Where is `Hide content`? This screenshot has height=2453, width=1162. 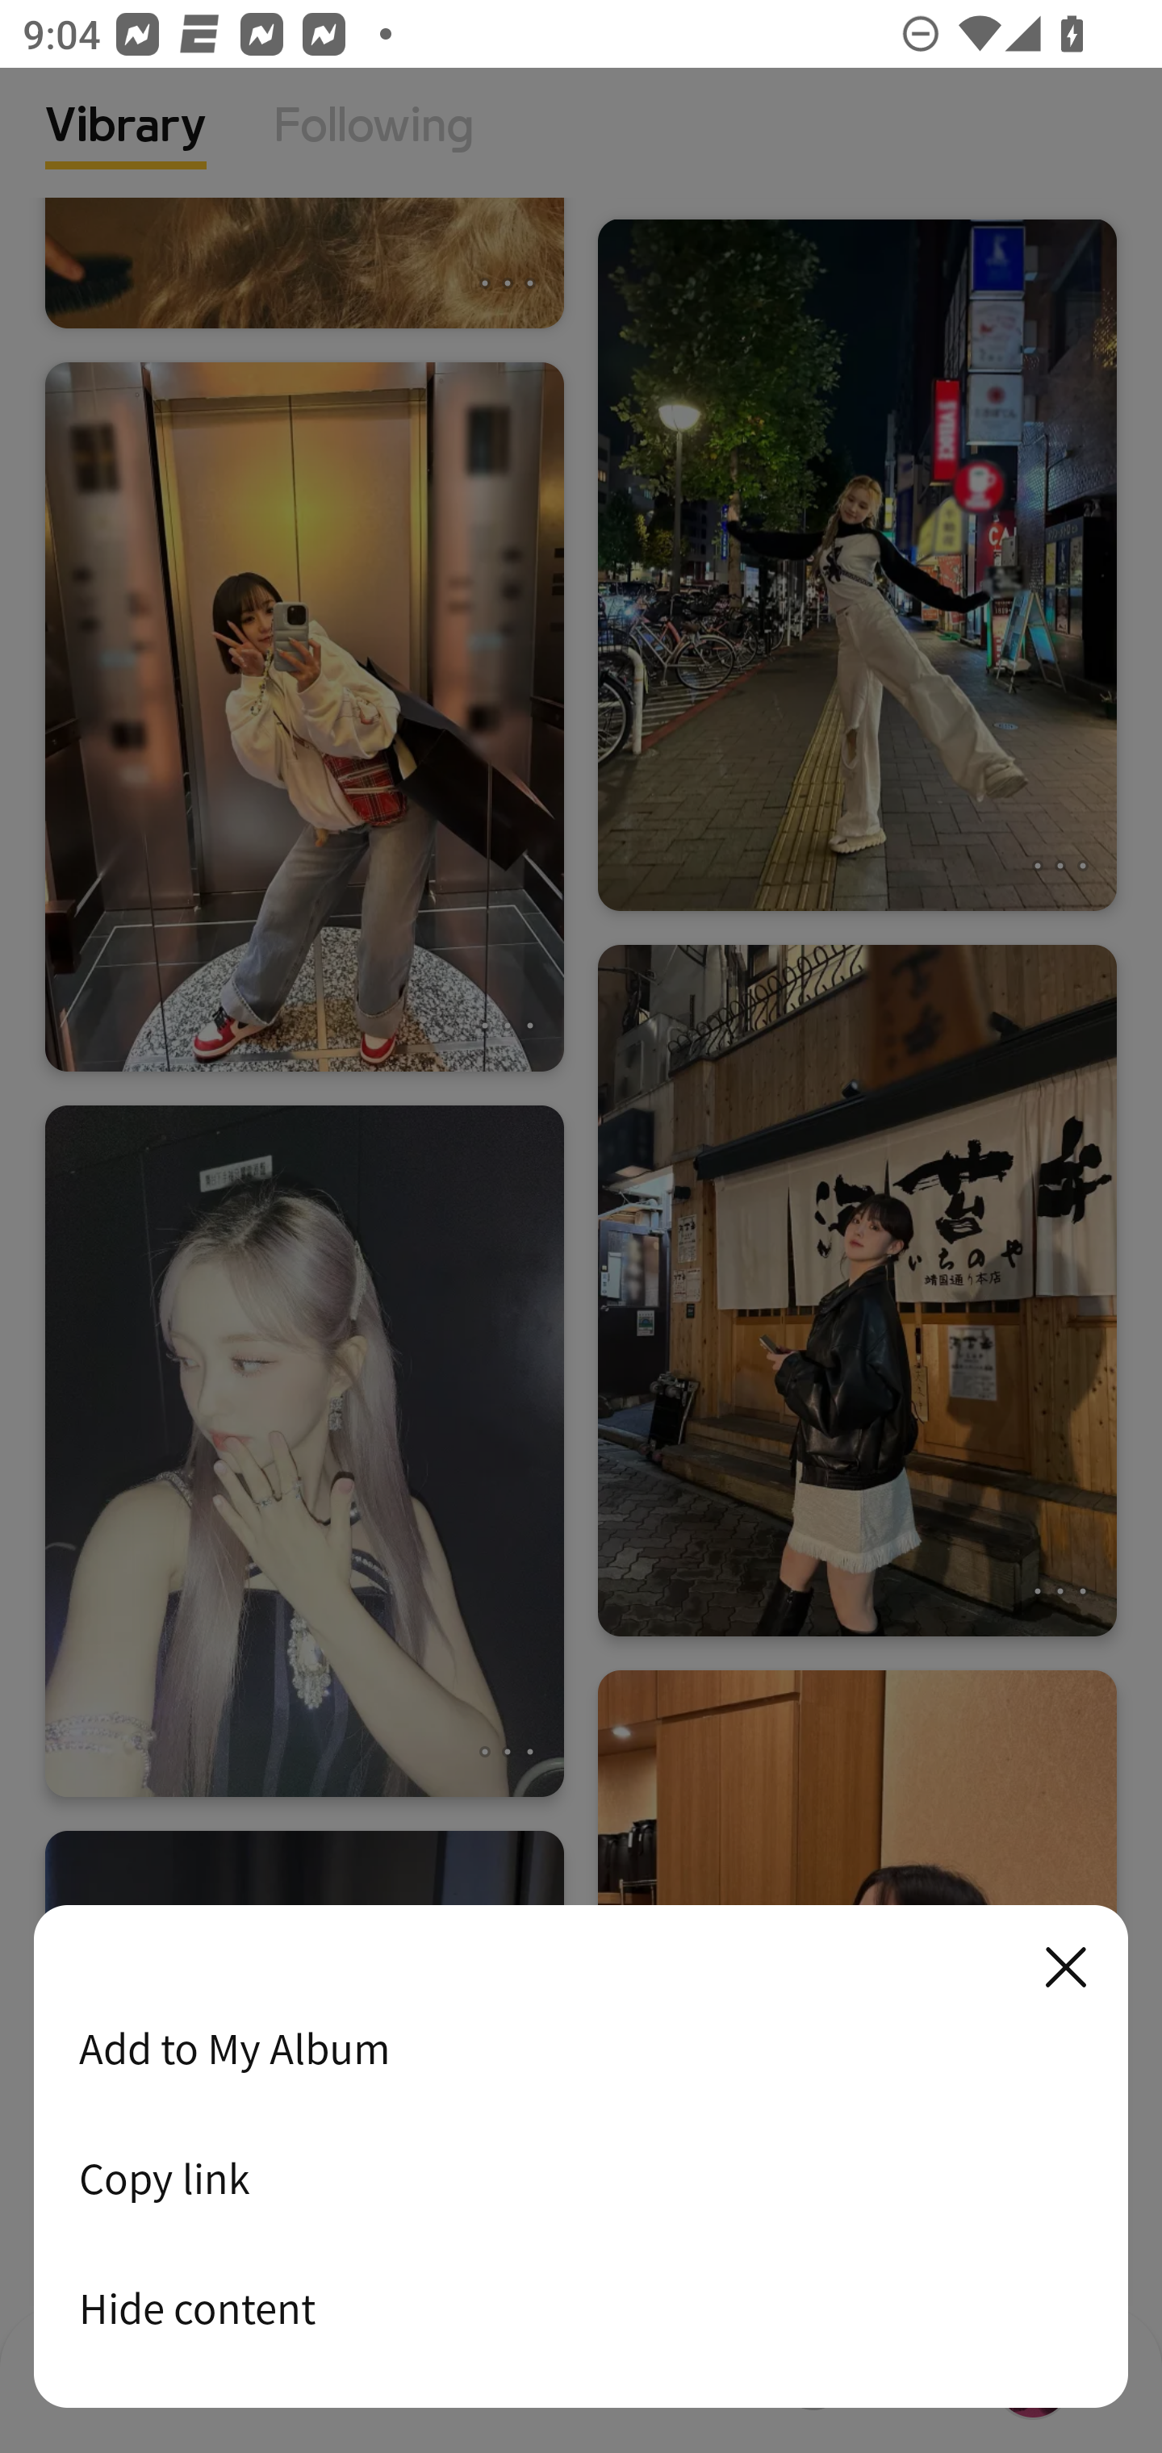 Hide content is located at coordinates (581, 2308).